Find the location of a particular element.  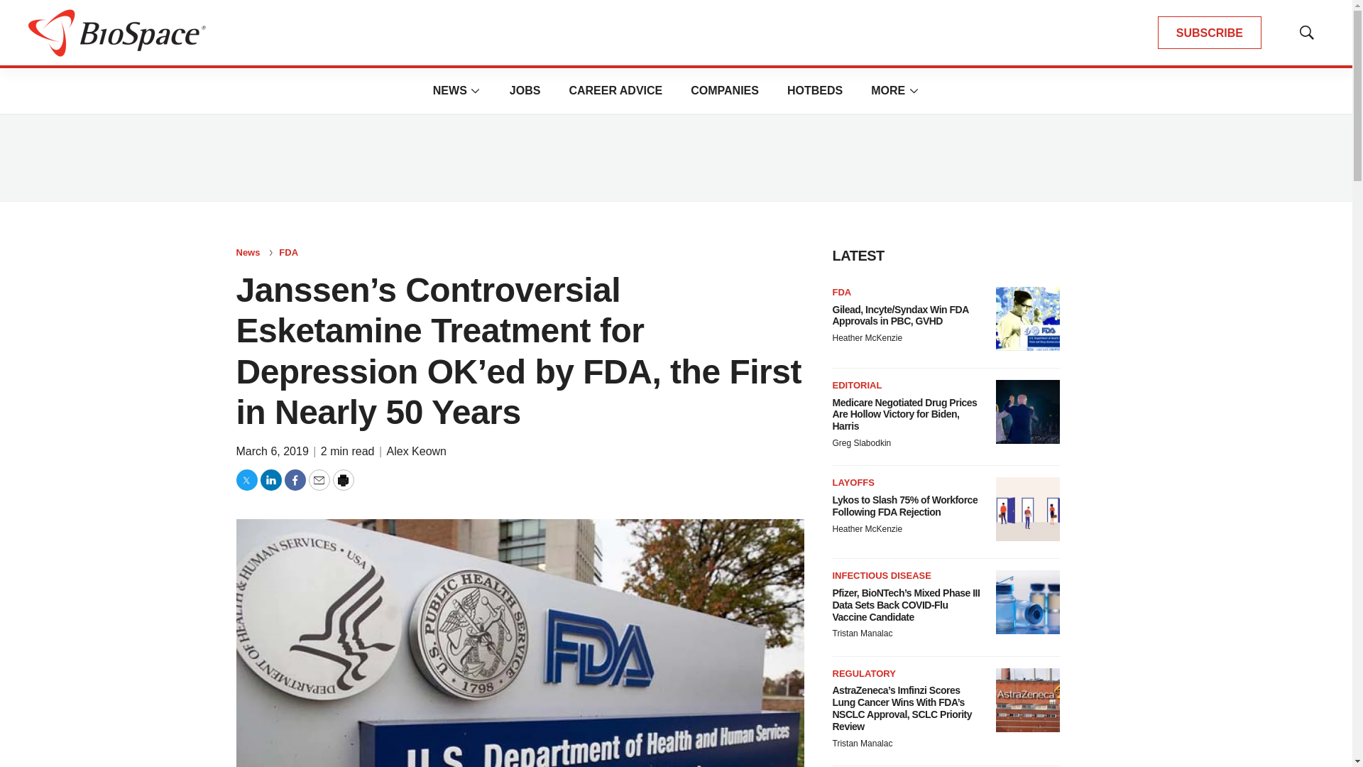

Show Search is located at coordinates (1306, 33).